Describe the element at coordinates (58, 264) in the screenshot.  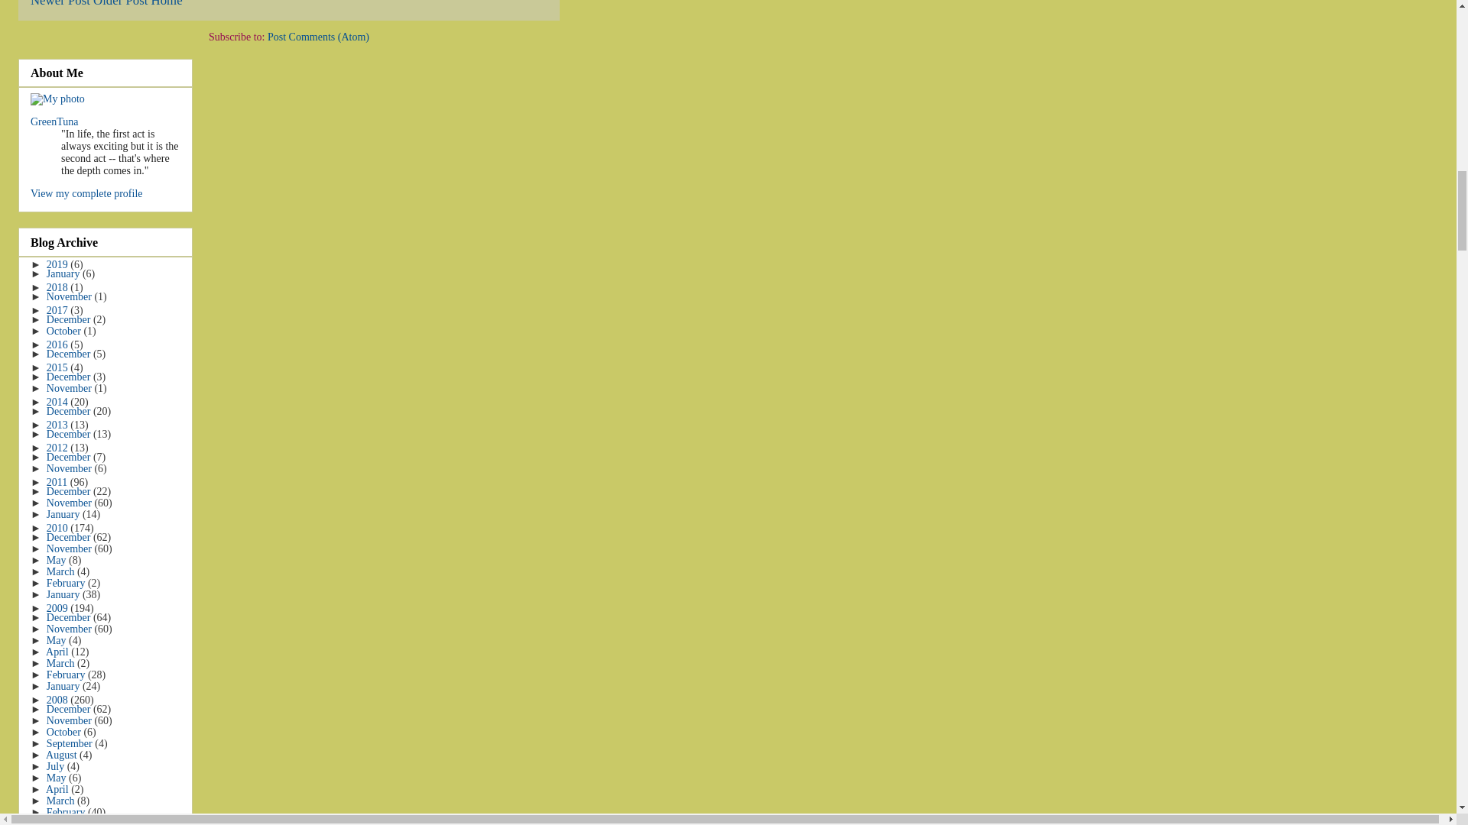
I see `2019` at that location.